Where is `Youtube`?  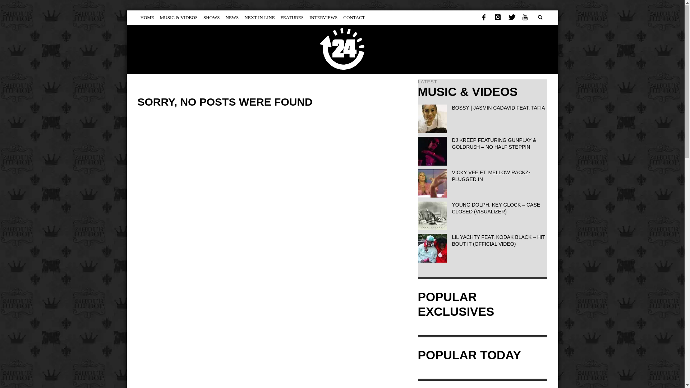
Youtube is located at coordinates (525, 18).